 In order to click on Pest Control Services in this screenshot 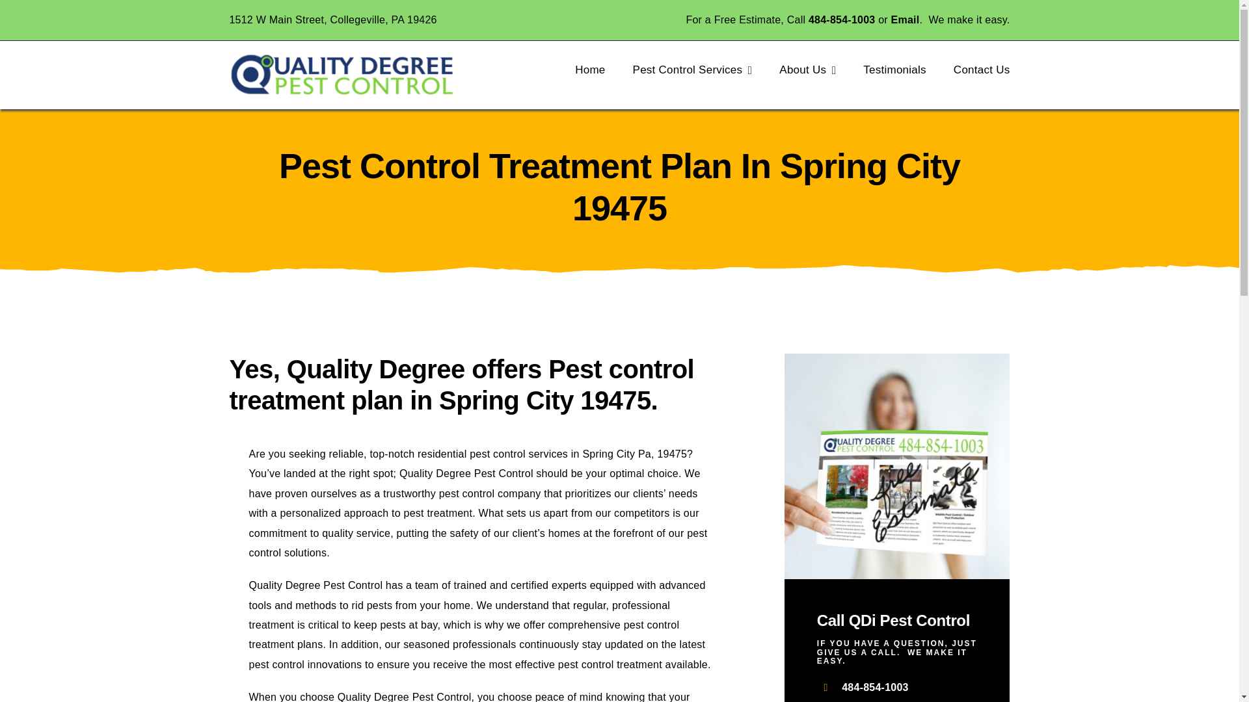, I will do `click(693, 70)`.